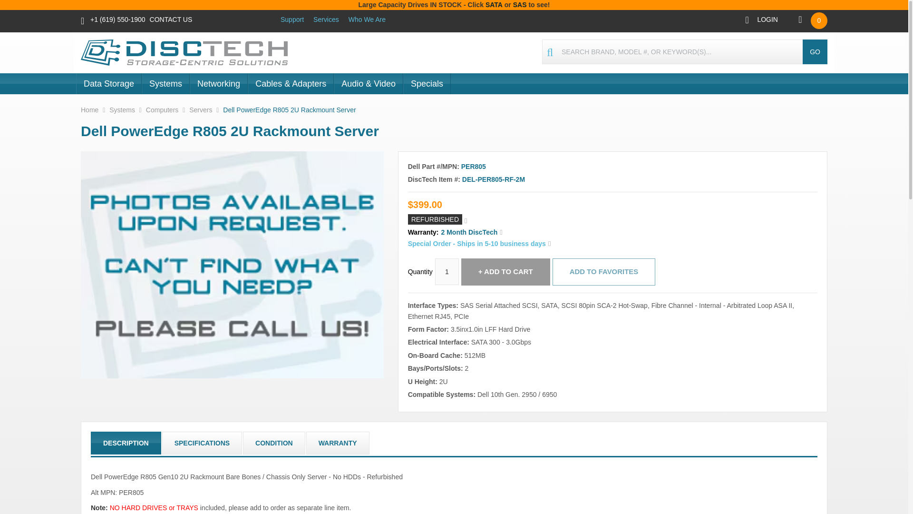  I want to click on Services, so click(326, 19).